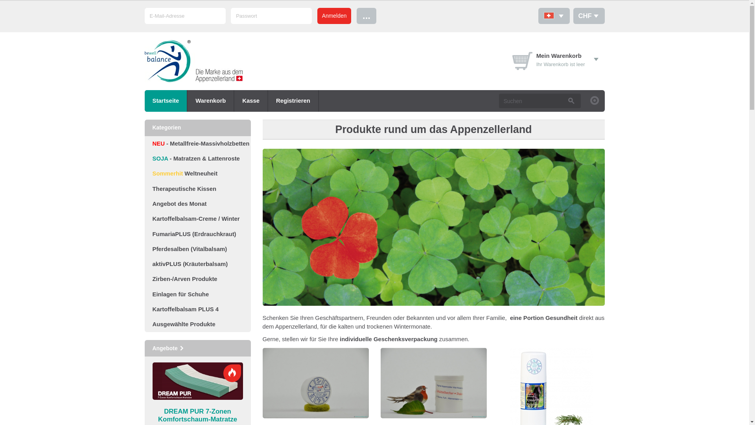  What do you see at coordinates (198, 219) in the screenshot?
I see `Kartoffelbalsam-Creme / Winter` at bounding box center [198, 219].